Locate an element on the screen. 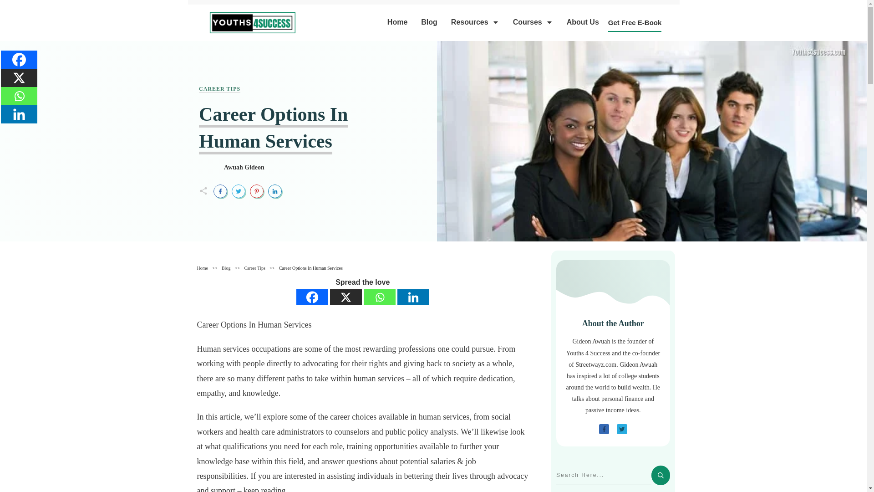 The height and width of the screenshot is (492, 874). Resources is located at coordinates (475, 22).